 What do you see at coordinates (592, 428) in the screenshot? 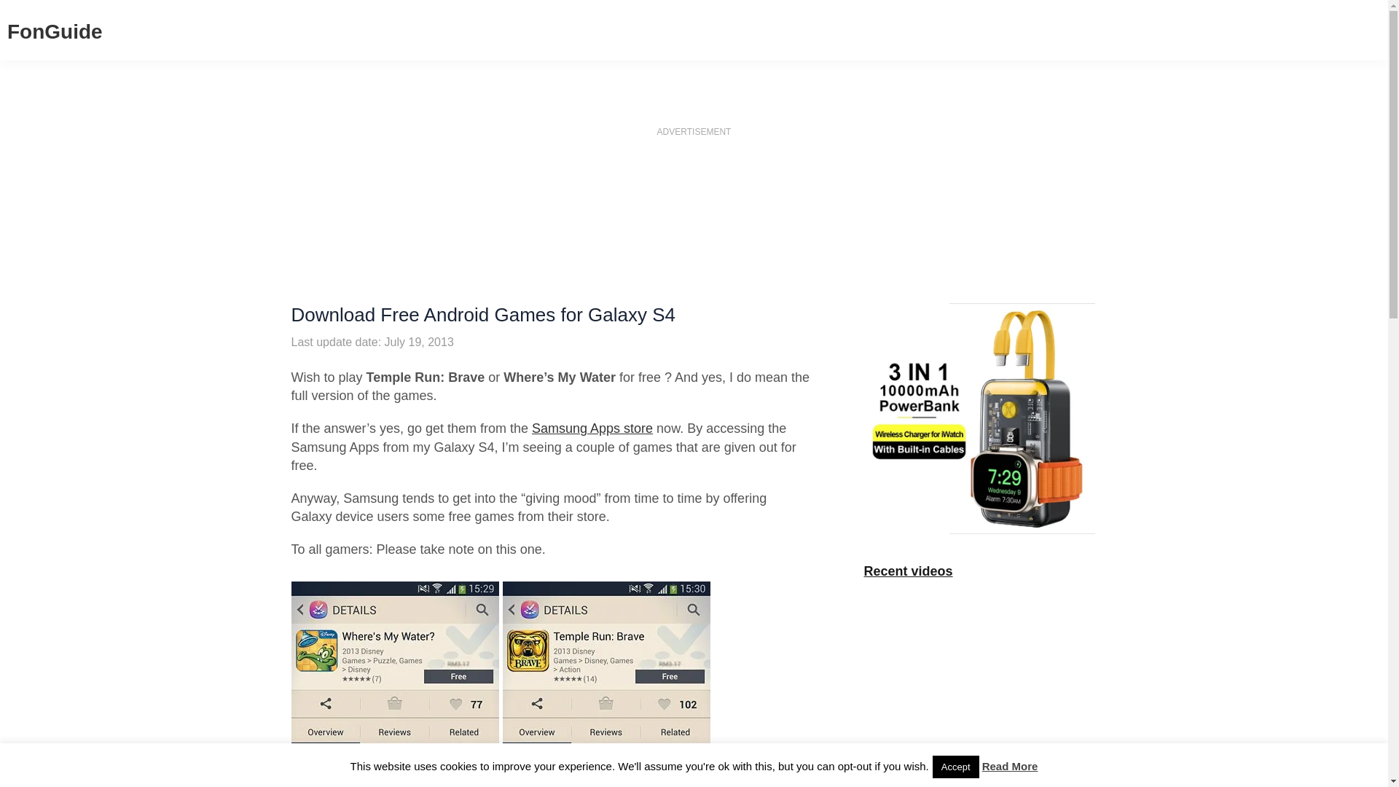
I see `Samsung Apps store` at bounding box center [592, 428].